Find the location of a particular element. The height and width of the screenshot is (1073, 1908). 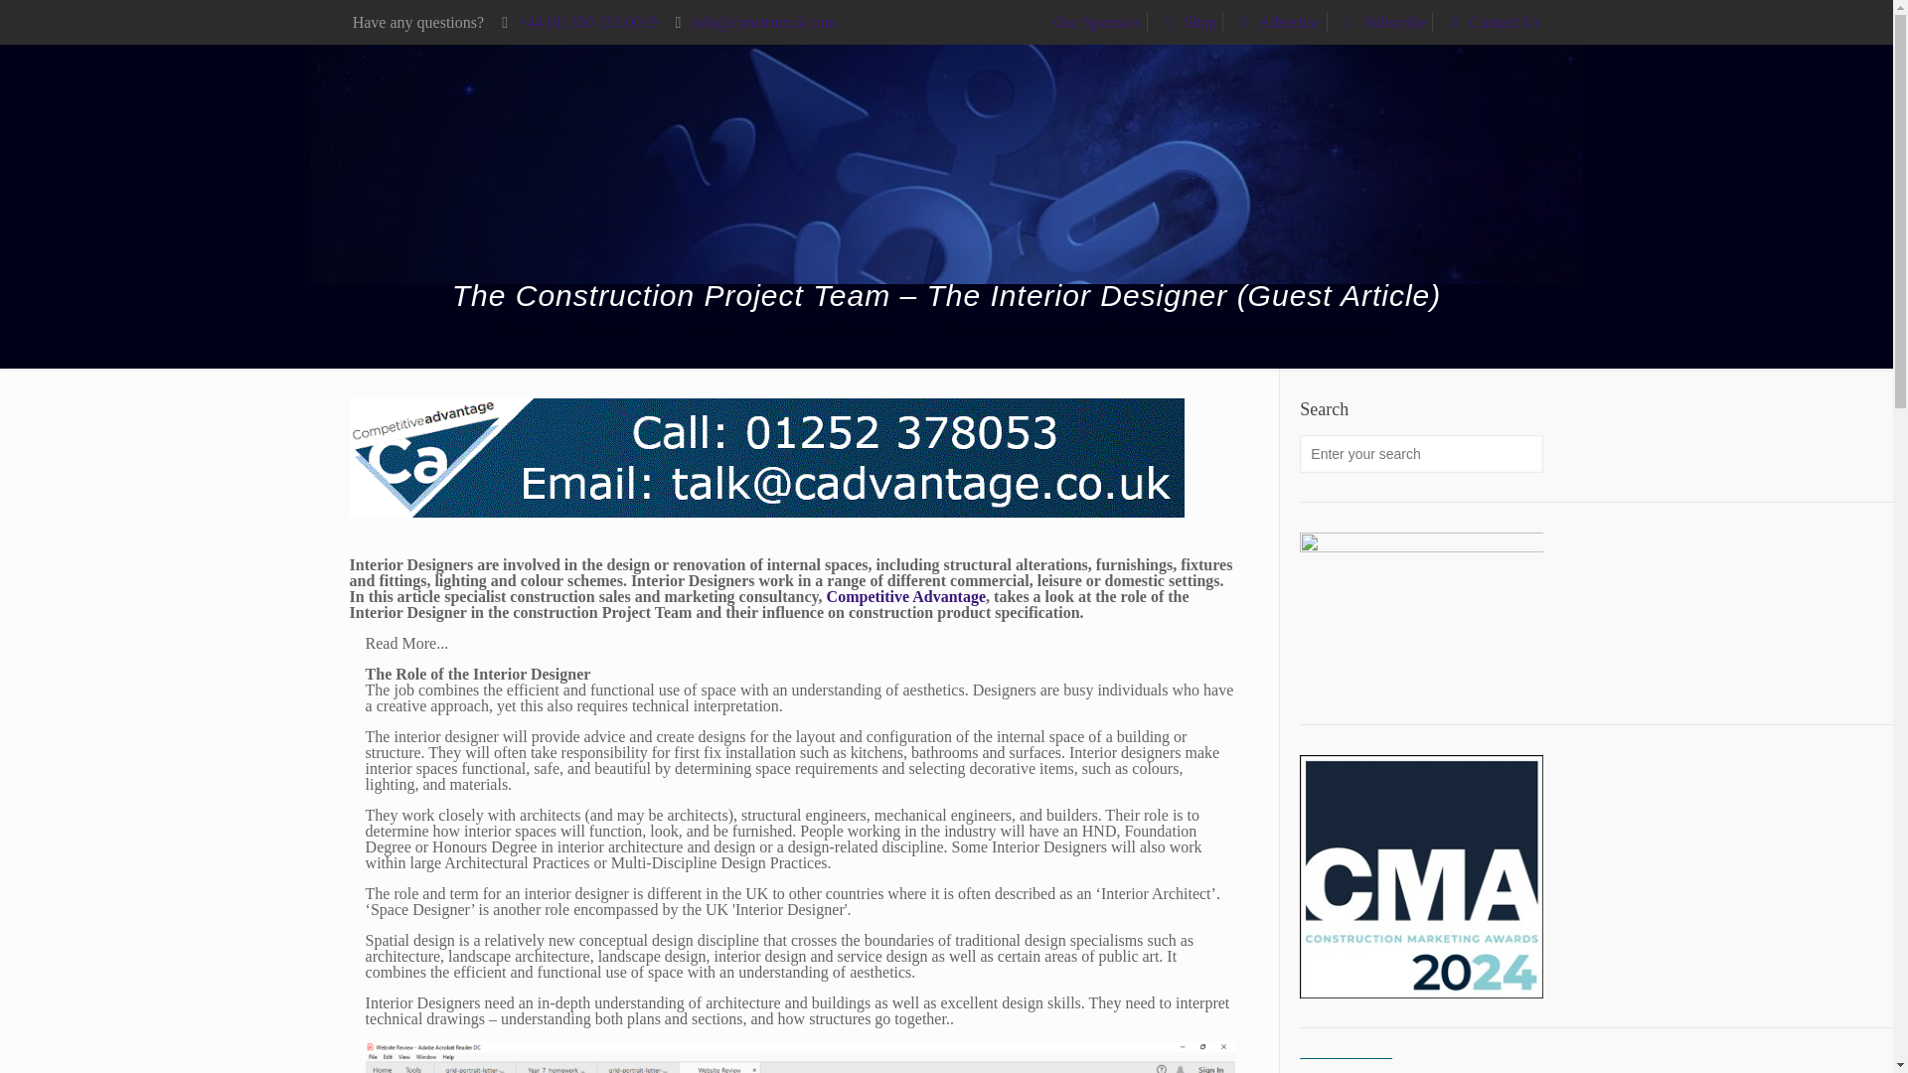

Subscribe is located at coordinates (1381, 22).